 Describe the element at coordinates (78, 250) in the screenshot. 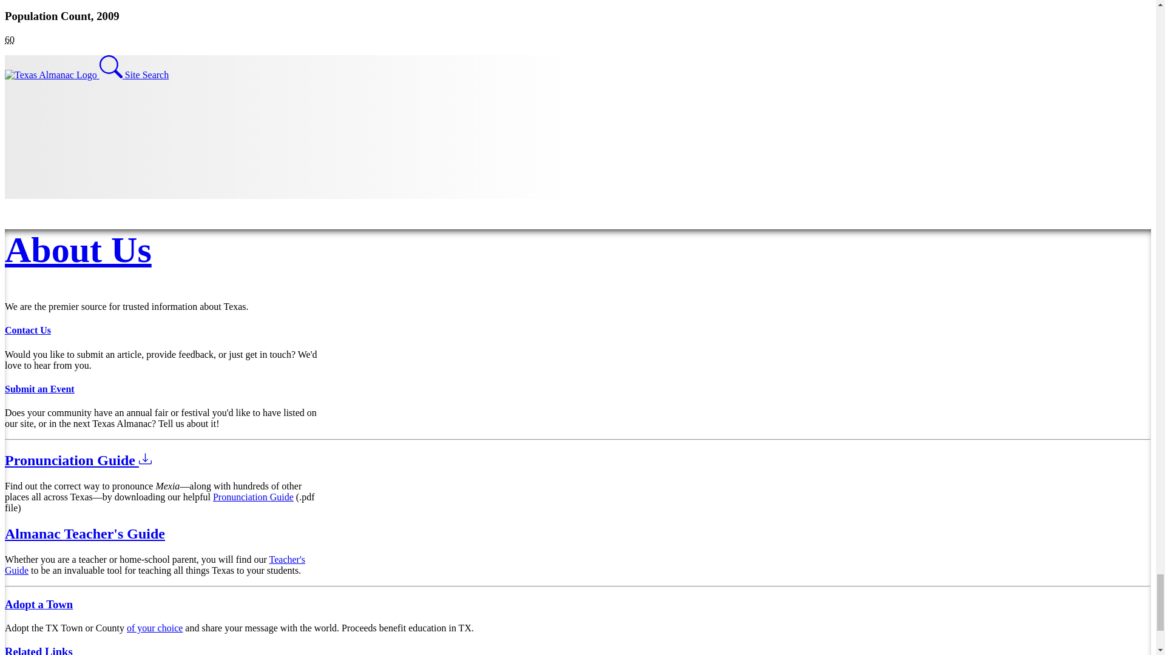

I see `About Us` at that location.